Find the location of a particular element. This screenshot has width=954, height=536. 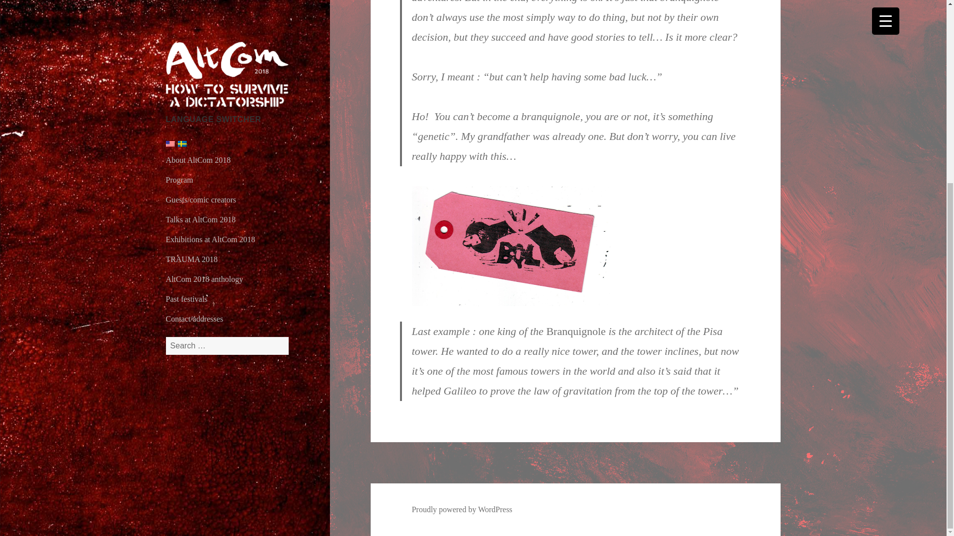

Proudly powered by WordPress is located at coordinates (462, 509).